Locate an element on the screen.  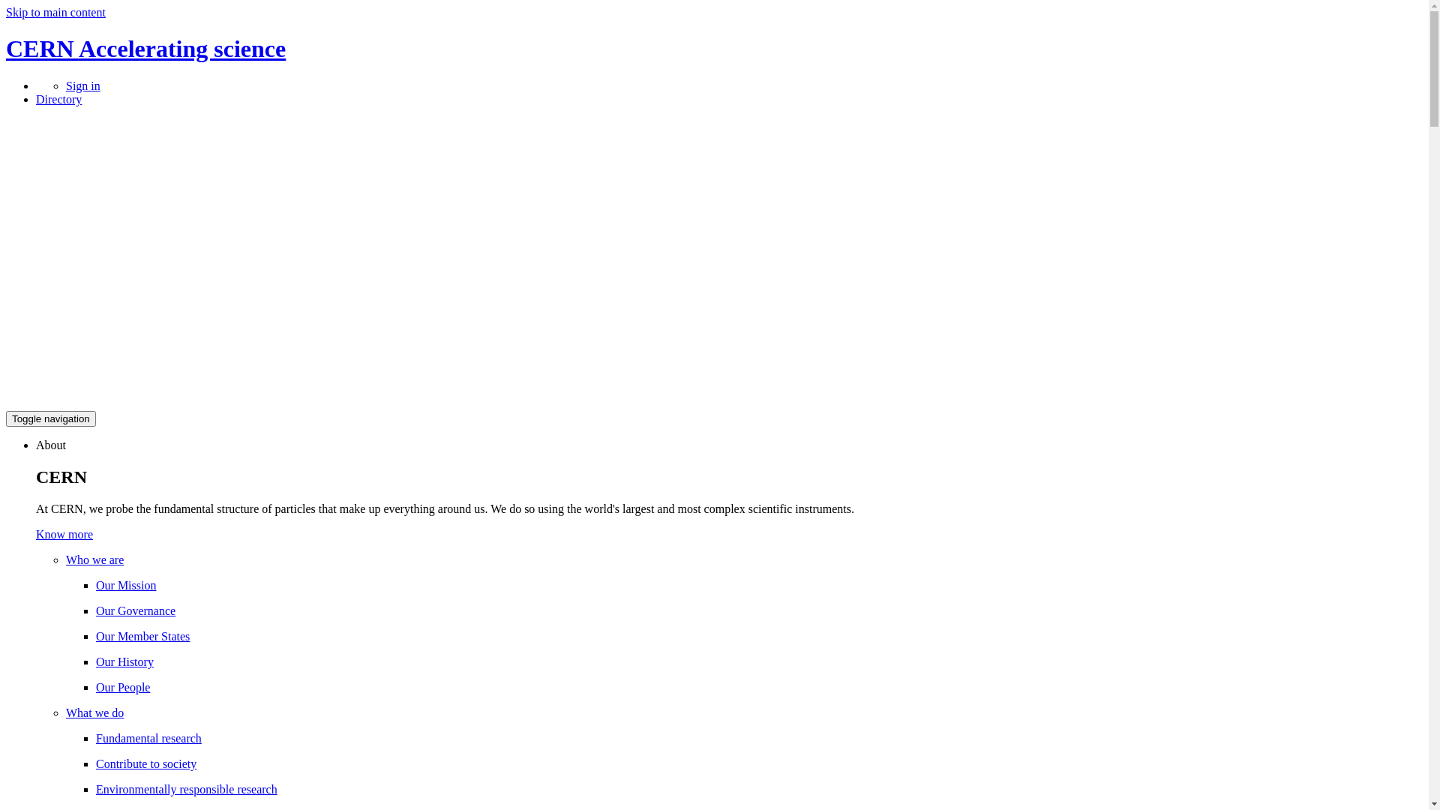
Home is located at coordinates (153, 403).